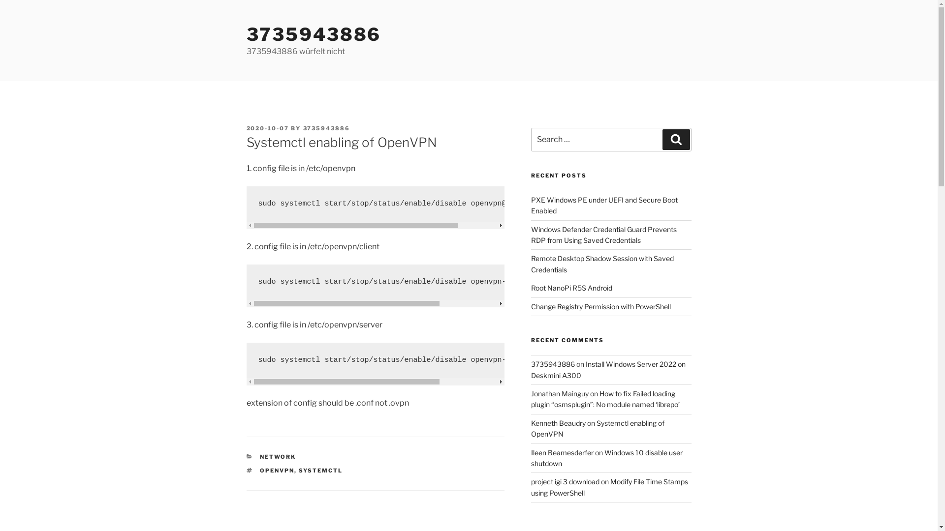 The width and height of the screenshot is (945, 531). Describe the element at coordinates (602, 264) in the screenshot. I see `Remote Desktop Shadow Session with Saved Credentials` at that location.